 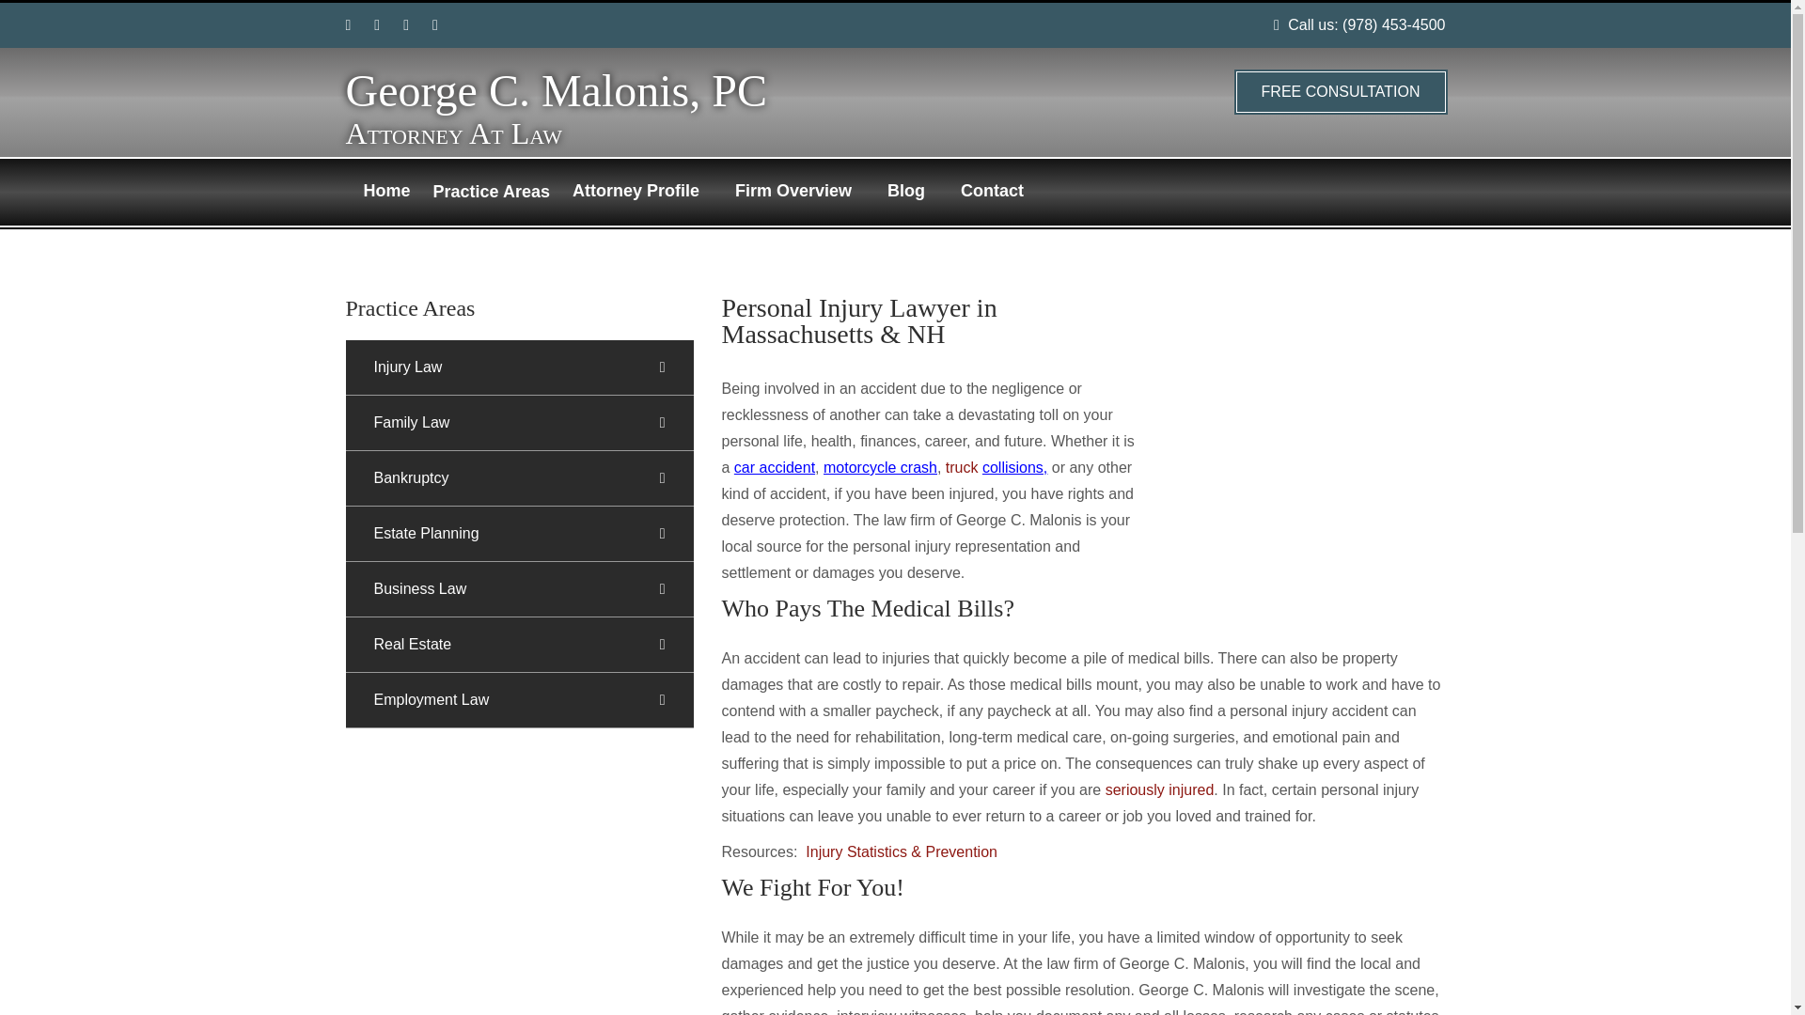 I want to click on George C. Malonis, PC, so click(x=557, y=90).